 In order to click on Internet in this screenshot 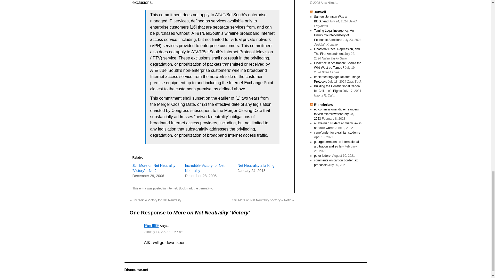, I will do `click(172, 188)`.